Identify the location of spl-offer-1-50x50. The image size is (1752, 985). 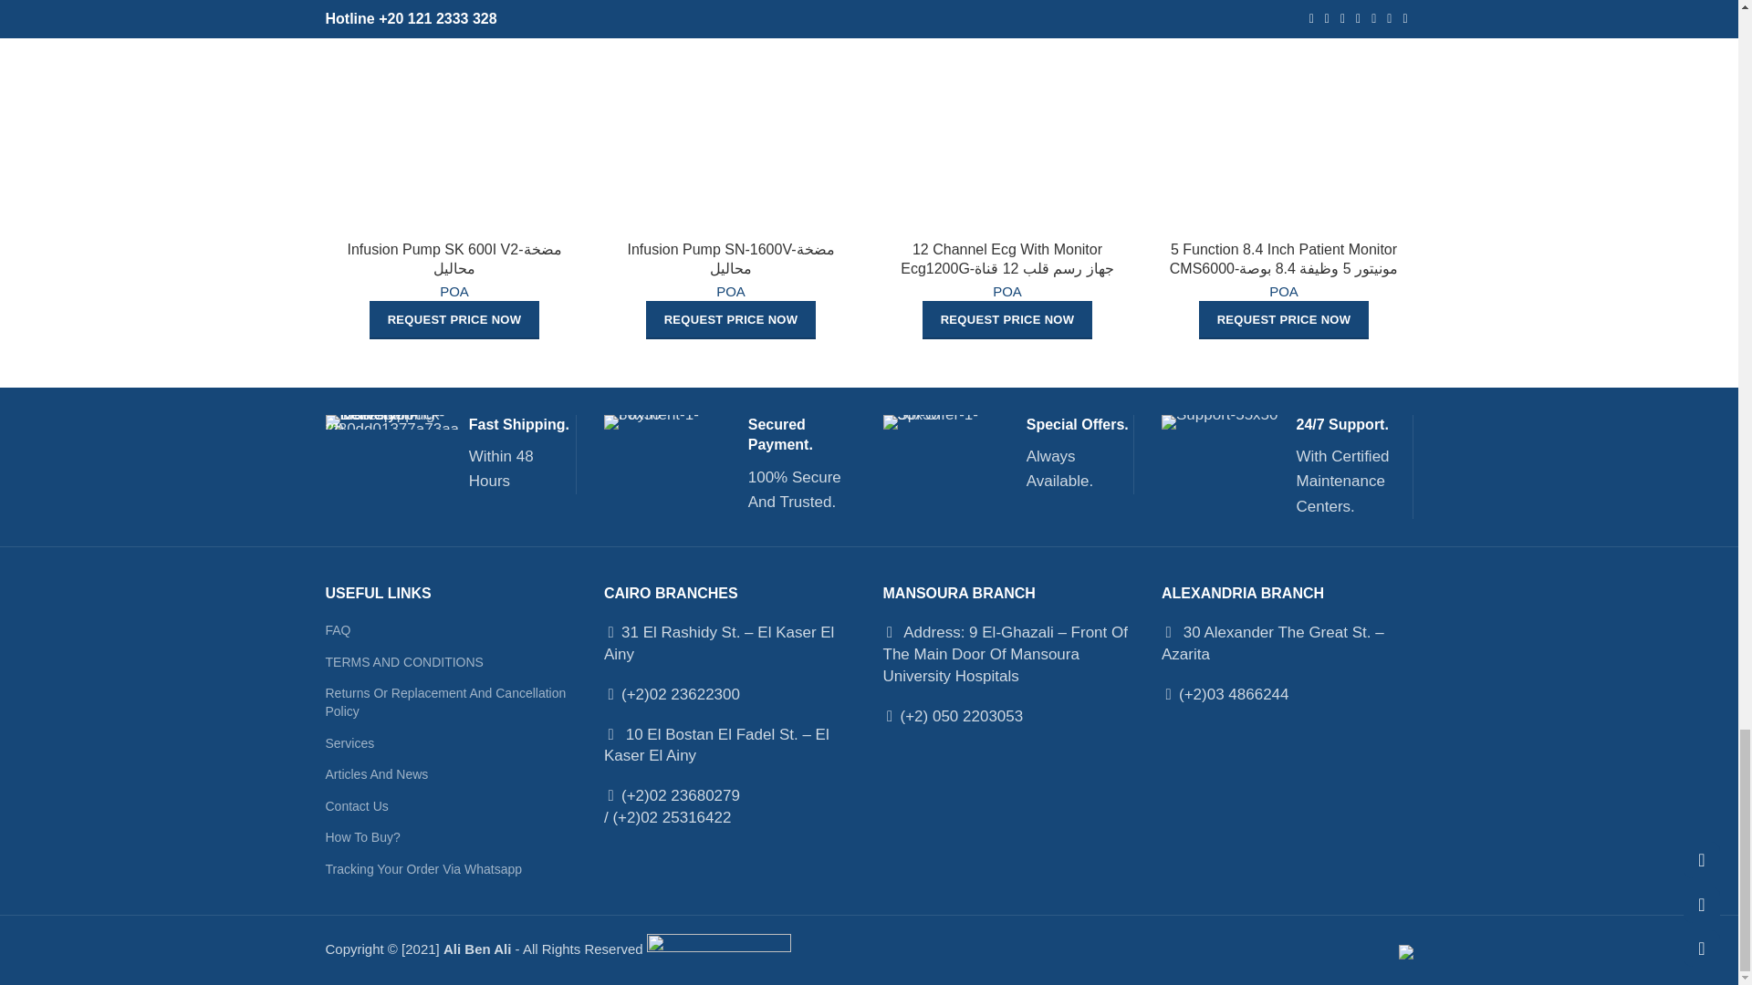
(945, 421).